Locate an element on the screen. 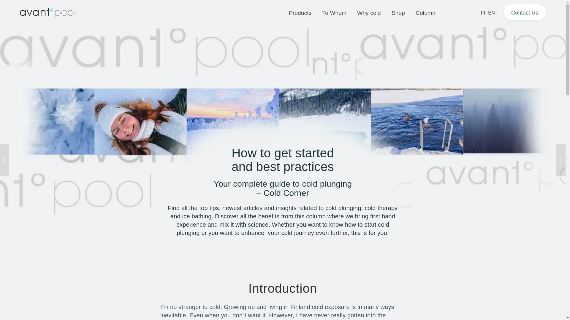 Image resolution: width=570 pixels, height=320 pixels. Shop is located at coordinates (398, 13).